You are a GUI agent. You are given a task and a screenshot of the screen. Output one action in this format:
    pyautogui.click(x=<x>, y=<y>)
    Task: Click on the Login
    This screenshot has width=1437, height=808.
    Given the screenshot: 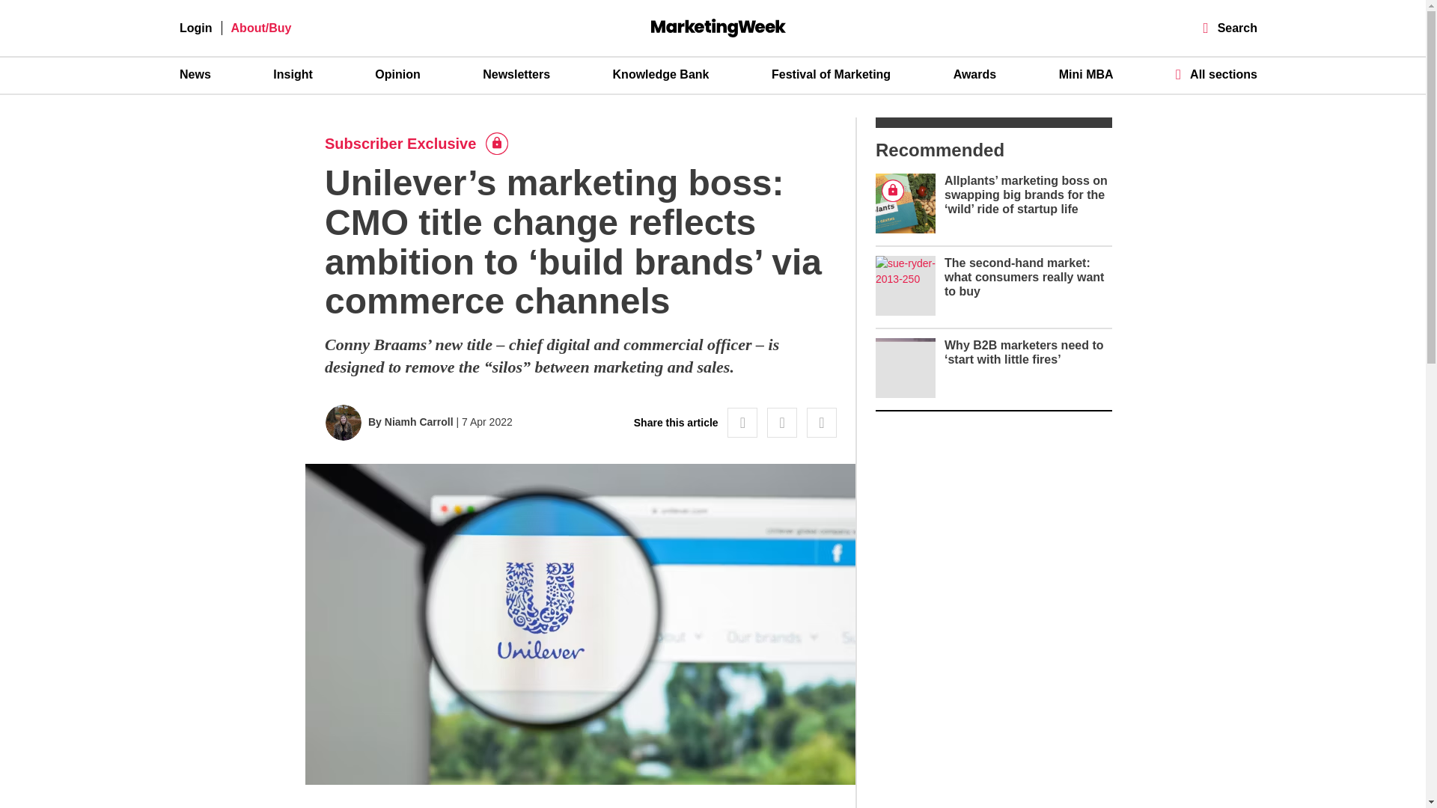 What is the action you would take?
    pyautogui.click(x=196, y=28)
    